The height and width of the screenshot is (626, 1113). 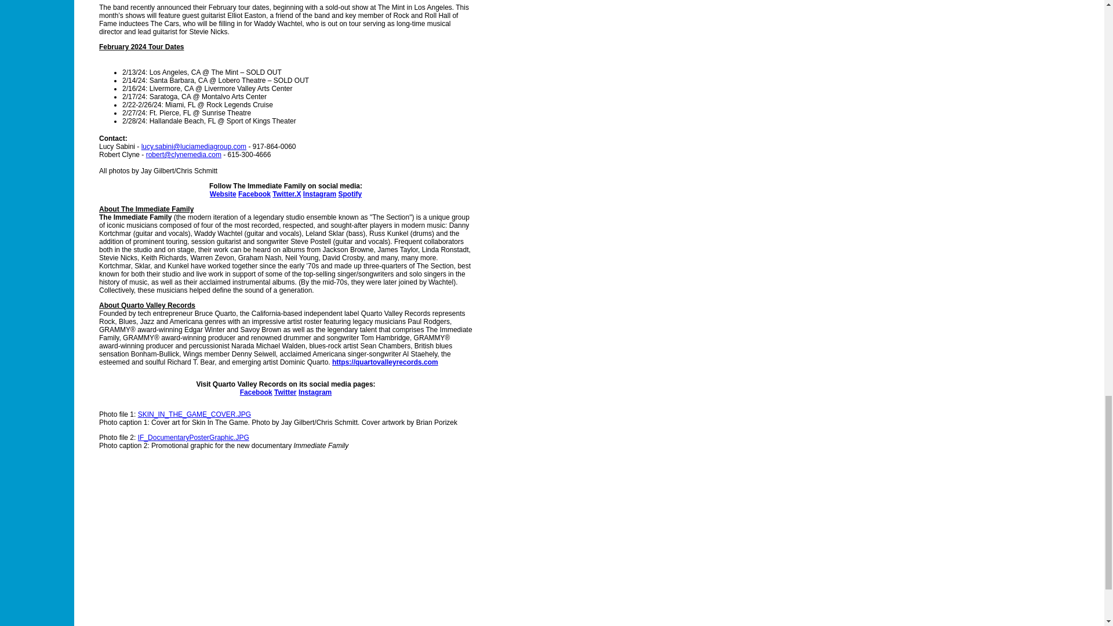 What do you see at coordinates (256, 392) in the screenshot?
I see `Facebook` at bounding box center [256, 392].